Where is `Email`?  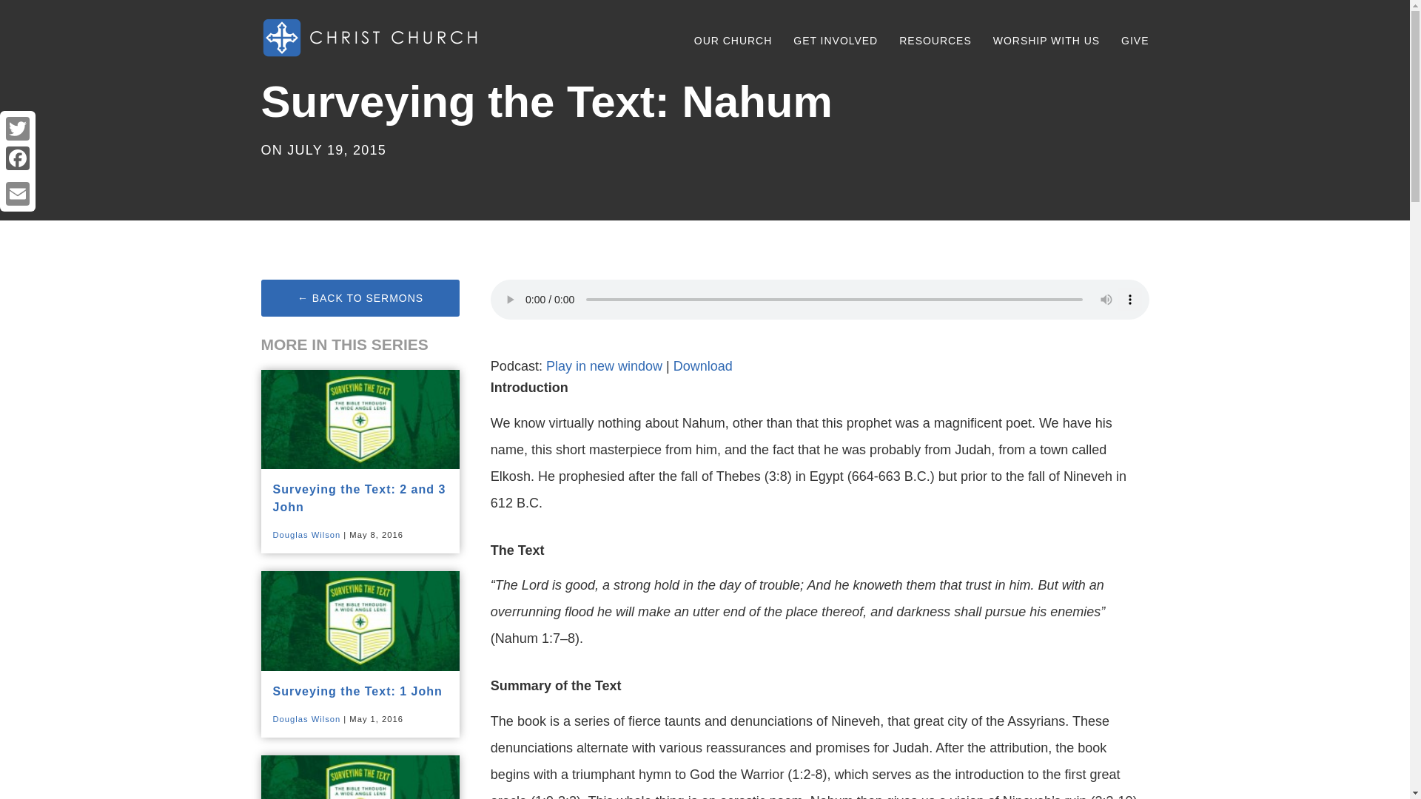 Email is located at coordinates (18, 193).